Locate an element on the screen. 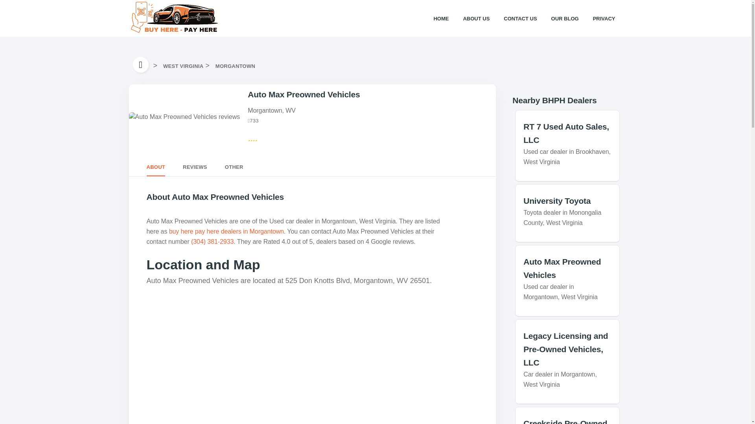  WEST VIRGINIA is located at coordinates (183, 66).